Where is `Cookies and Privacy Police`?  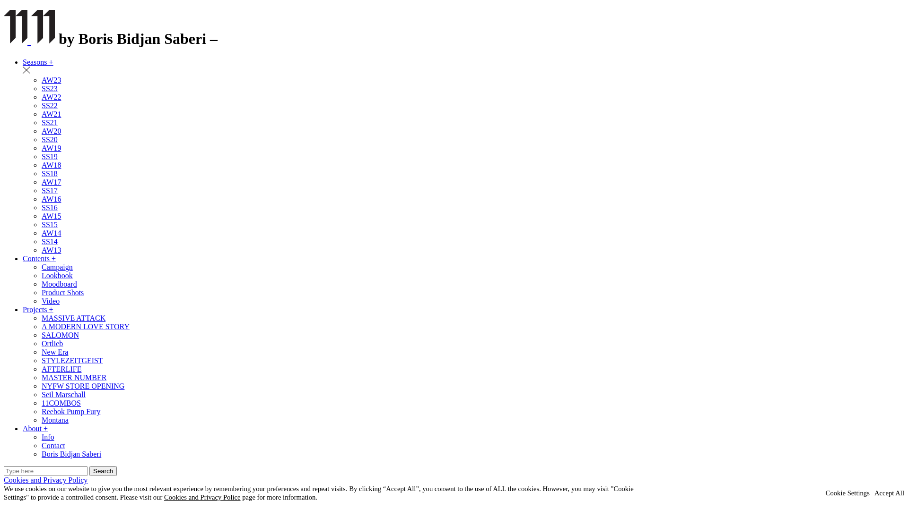 Cookies and Privacy Police is located at coordinates (202, 497).